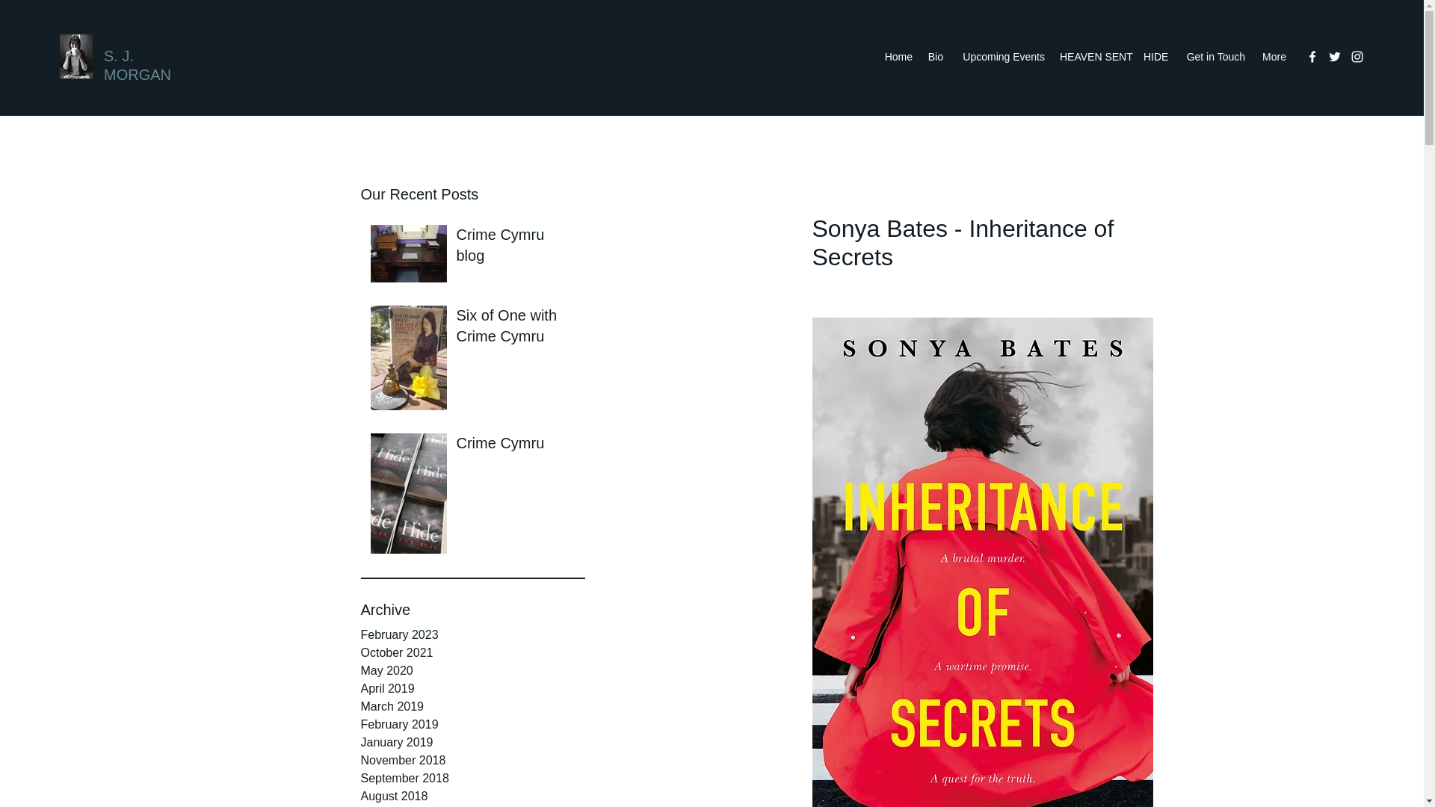 Image resolution: width=1435 pixels, height=807 pixels. I want to click on Get in Touch, so click(1214, 56).